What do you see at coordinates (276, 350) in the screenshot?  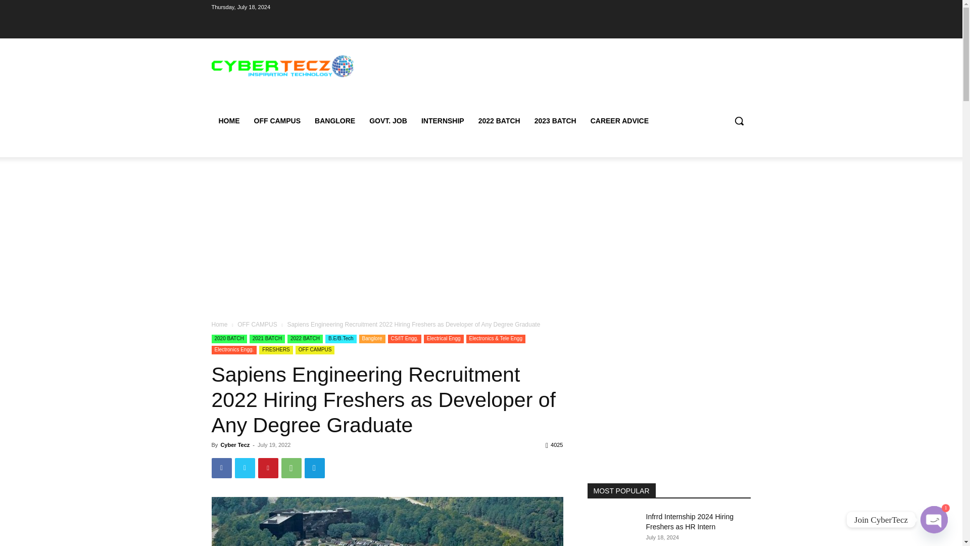 I see `FRESHERS` at bounding box center [276, 350].